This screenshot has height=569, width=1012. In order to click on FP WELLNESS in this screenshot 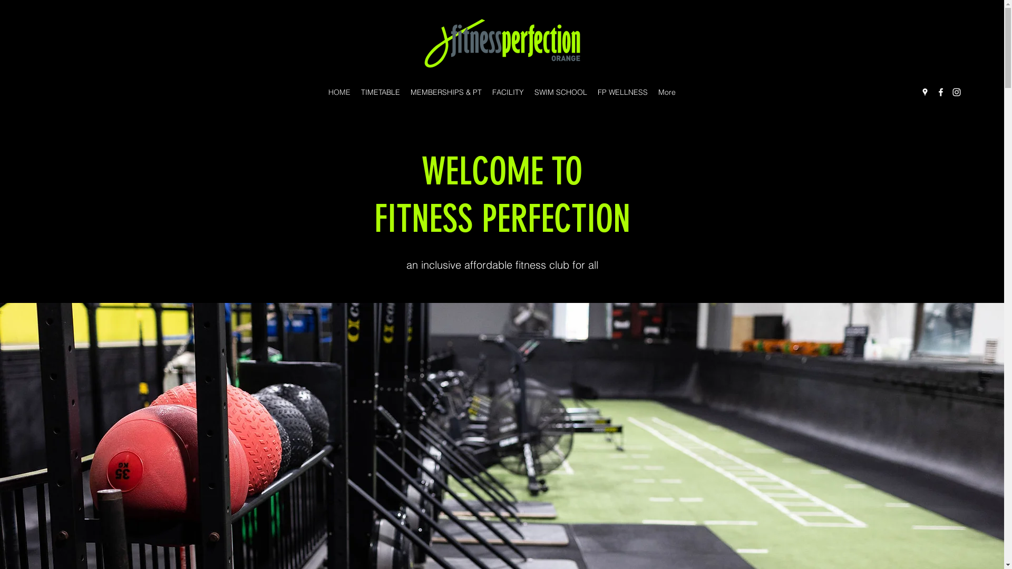, I will do `click(623, 92)`.